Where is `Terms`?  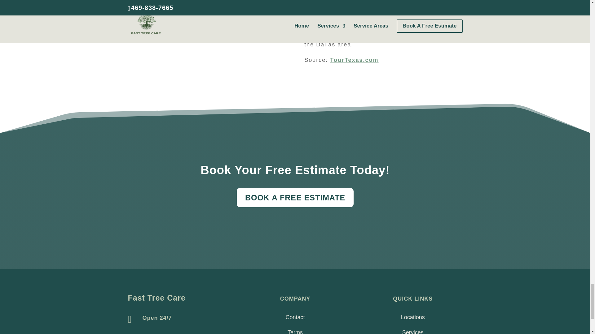
Terms is located at coordinates (295, 332).